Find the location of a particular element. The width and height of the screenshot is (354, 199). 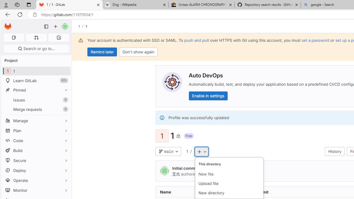

Upload file is located at coordinates (229, 184).